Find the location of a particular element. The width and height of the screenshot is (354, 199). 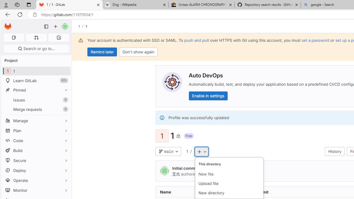

Upload file is located at coordinates (229, 184).